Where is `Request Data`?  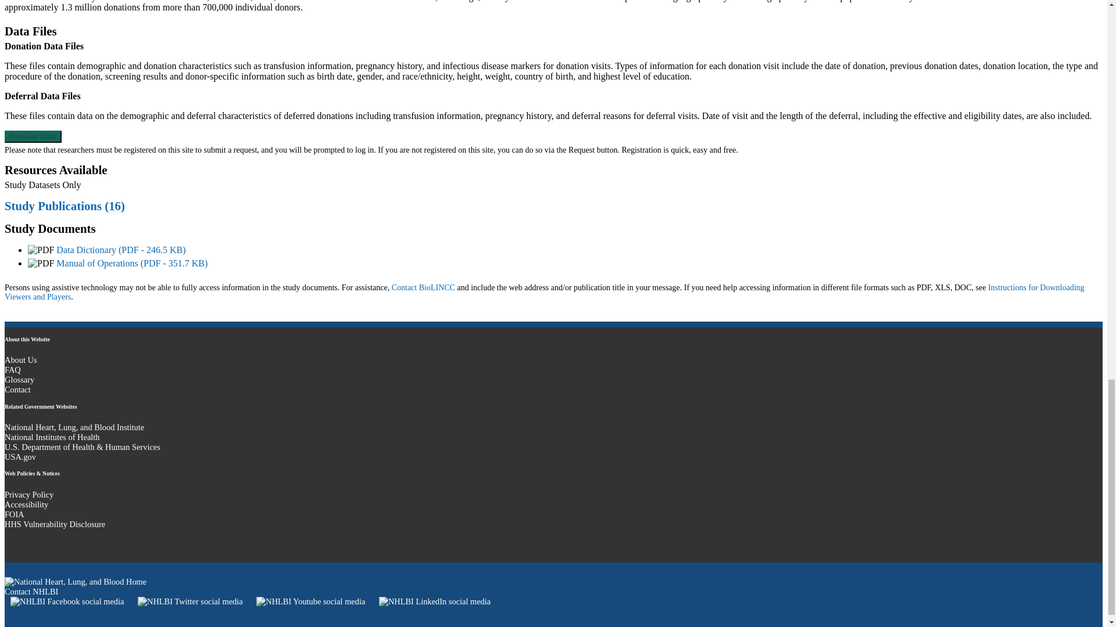 Request Data is located at coordinates (33, 136).